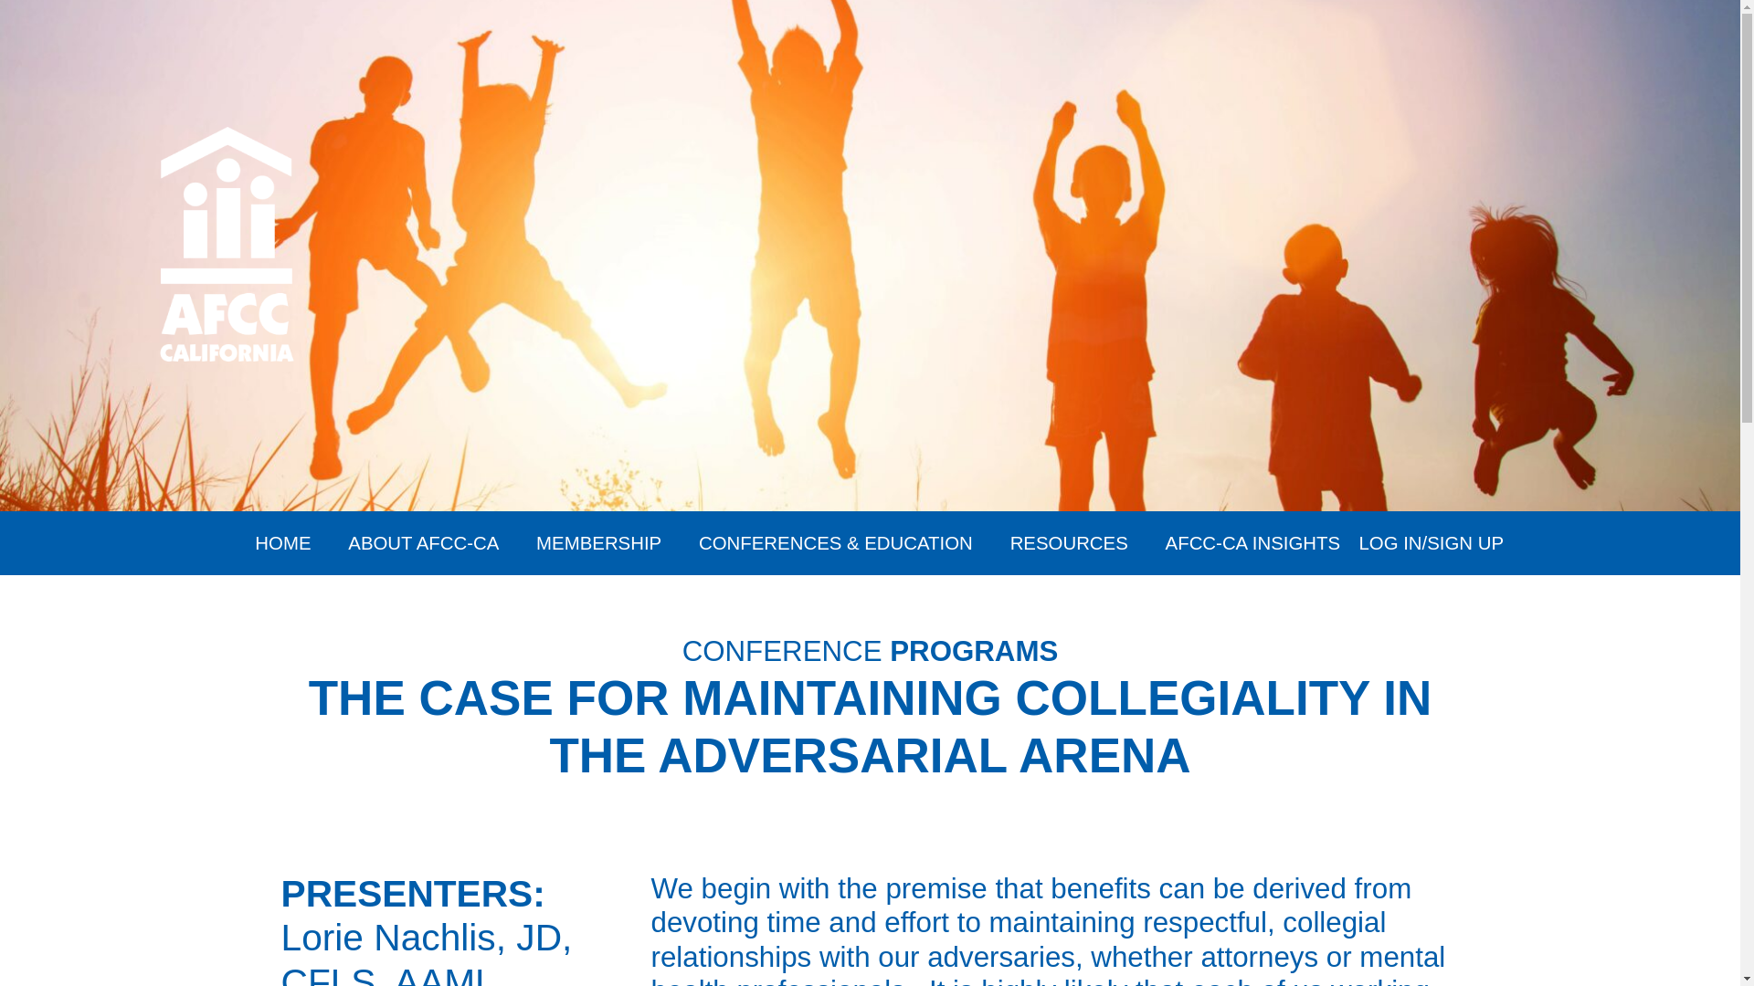  I want to click on ABOUT AFCC-CA, so click(422, 543).